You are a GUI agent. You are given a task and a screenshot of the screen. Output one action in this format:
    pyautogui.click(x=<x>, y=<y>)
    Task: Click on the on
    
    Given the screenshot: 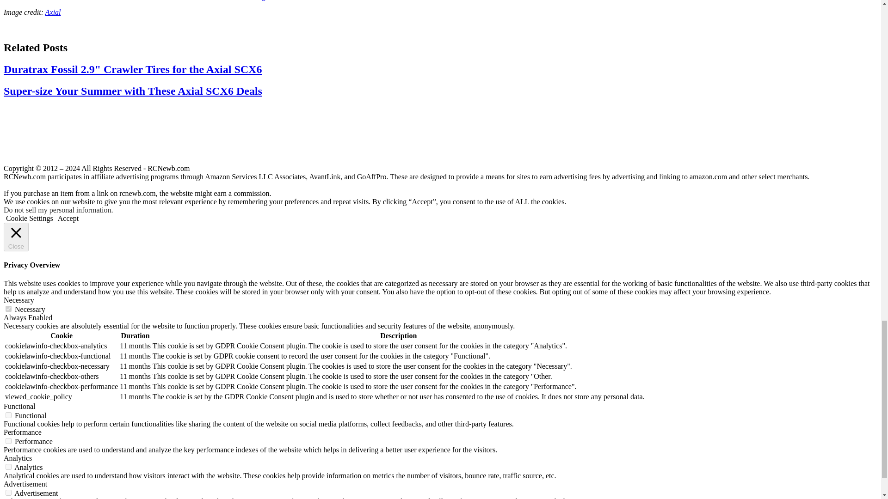 What is the action you would take?
    pyautogui.click(x=8, y=467)
    